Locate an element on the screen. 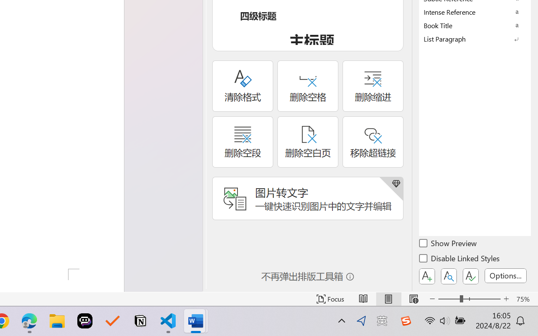 The height and width of the screenshot is (336, 538). Zoom In is located at coordinates (506, 299).